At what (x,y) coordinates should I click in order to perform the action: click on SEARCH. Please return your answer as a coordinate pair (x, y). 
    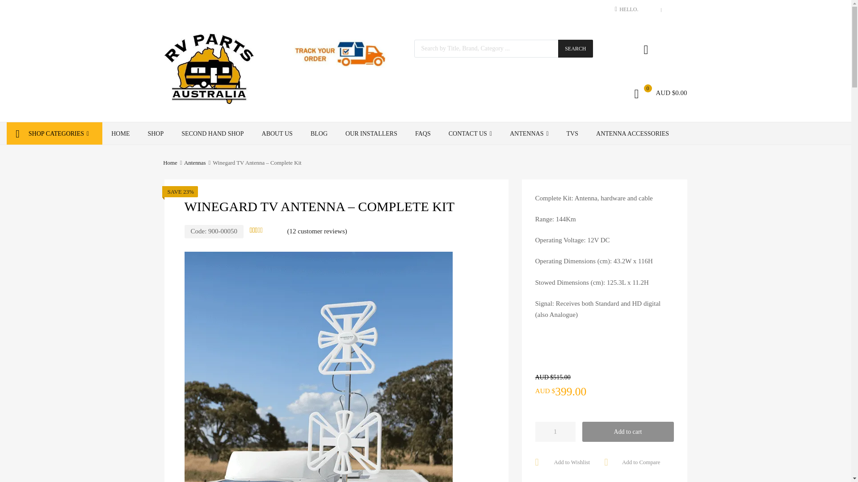
    Looking at the image, I should click on (576, 48).